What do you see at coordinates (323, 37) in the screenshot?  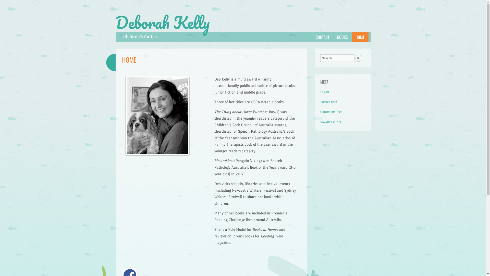 I see `CONTACT` at bounding box center [323, 37].